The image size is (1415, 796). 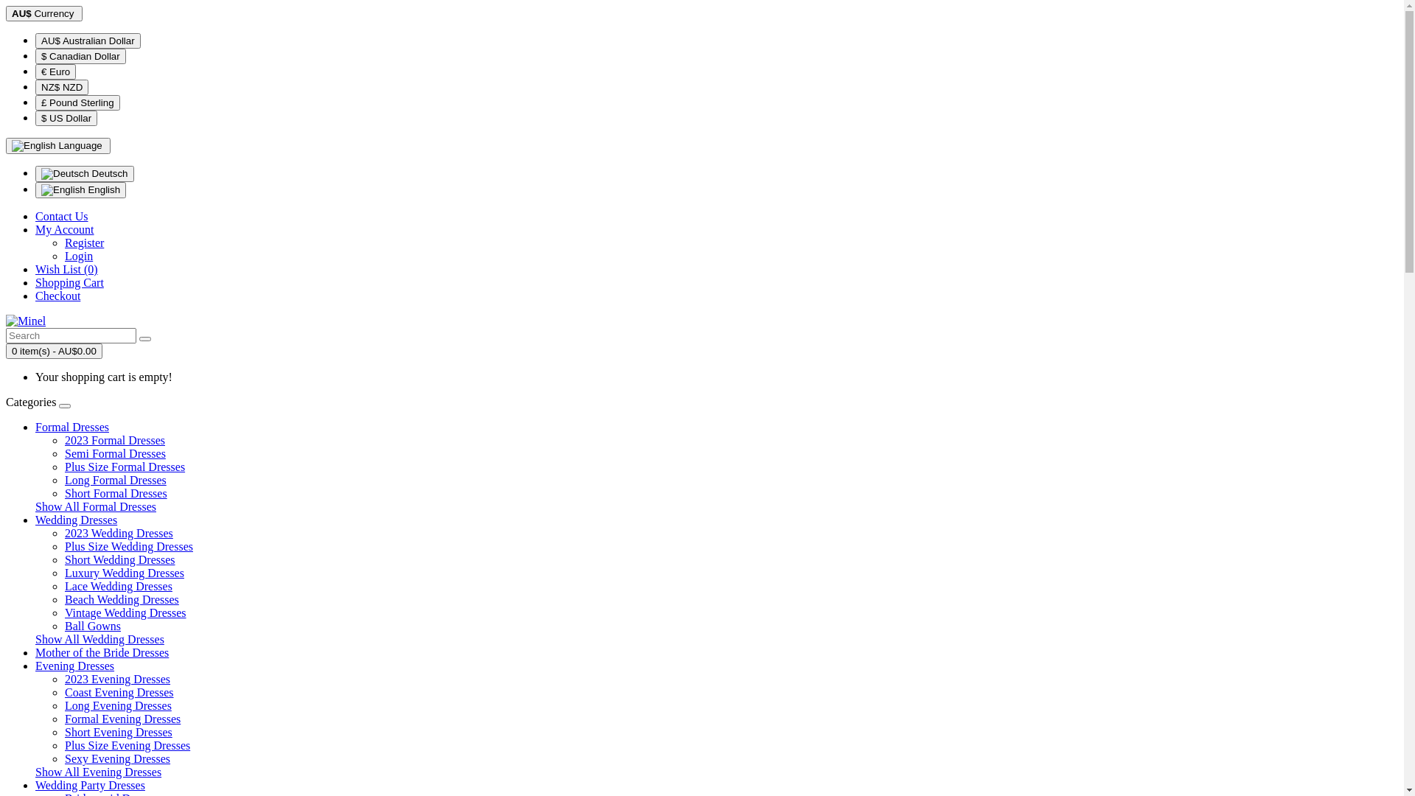 I want to click on 0 item(s) - AU$0.00, so click(x=55, y=351).